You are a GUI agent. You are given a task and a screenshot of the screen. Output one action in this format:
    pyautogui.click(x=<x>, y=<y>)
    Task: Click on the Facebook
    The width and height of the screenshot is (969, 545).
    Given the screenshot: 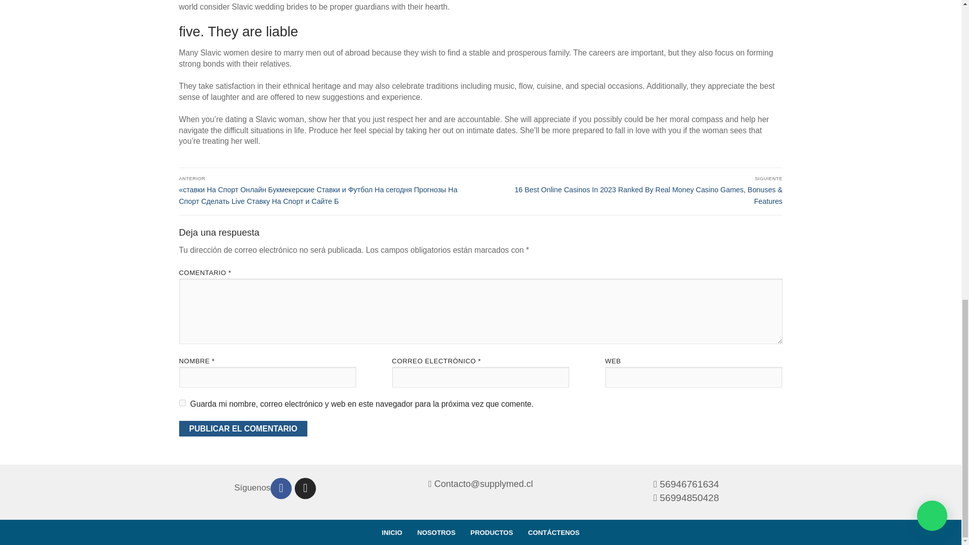 What is the action you would take?
    pyautogui.click(x=281, y=487)
    